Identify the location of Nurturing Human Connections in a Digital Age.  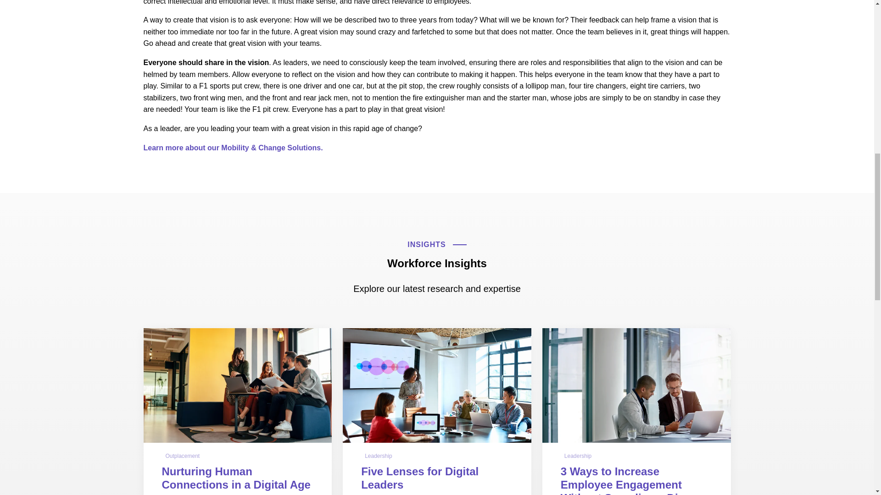
(235, 478).